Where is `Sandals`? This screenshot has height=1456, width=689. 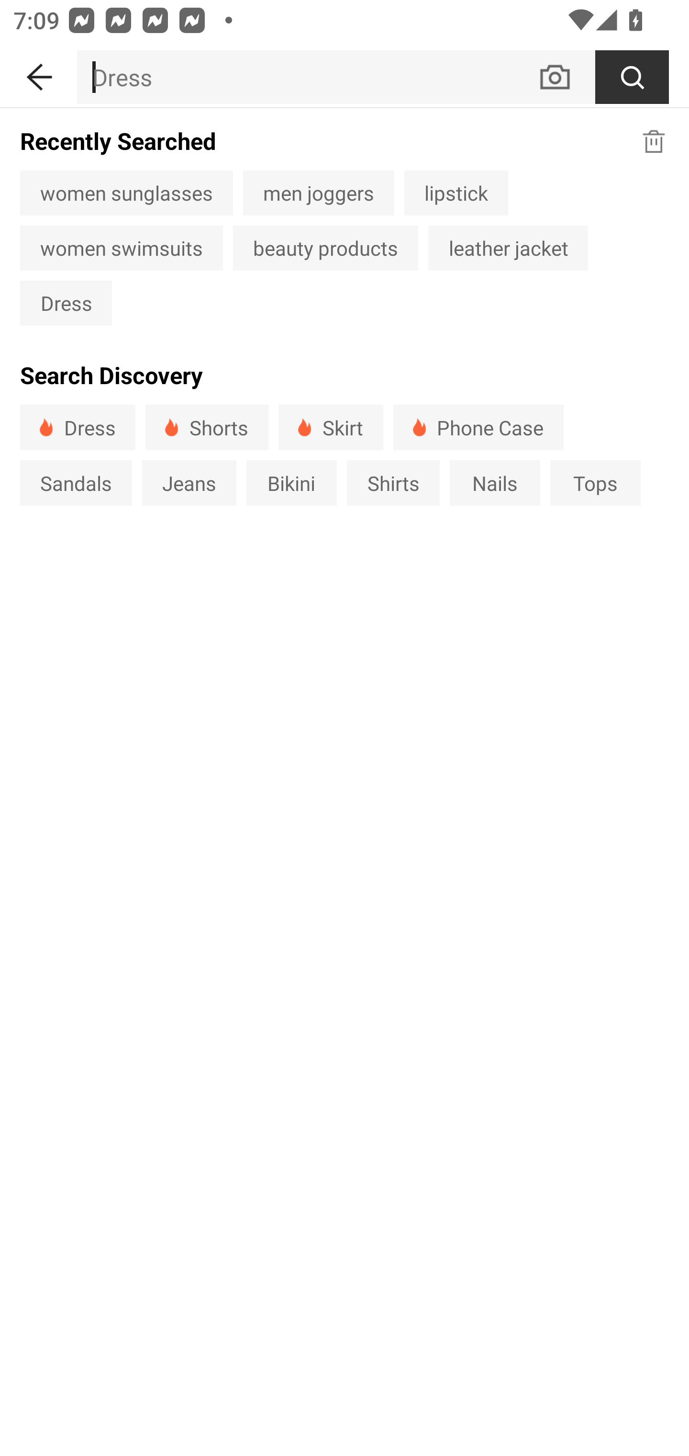 Sandals is located at coordinates (76, 482).